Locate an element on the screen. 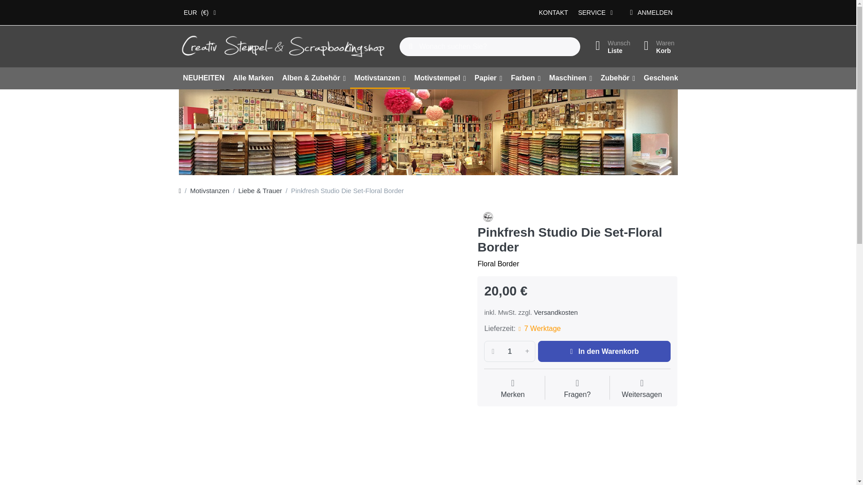 The image size is (863, 485). Maschinen is located at coordinates (570, 78).